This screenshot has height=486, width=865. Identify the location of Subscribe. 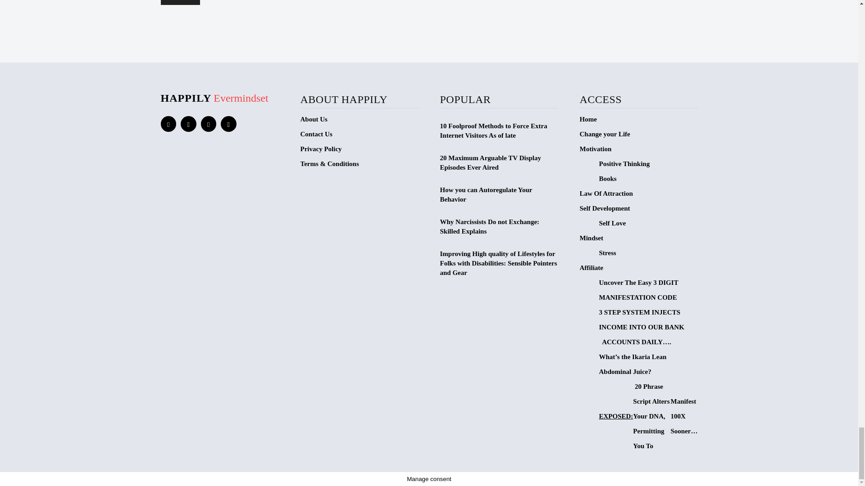
(180, 2).